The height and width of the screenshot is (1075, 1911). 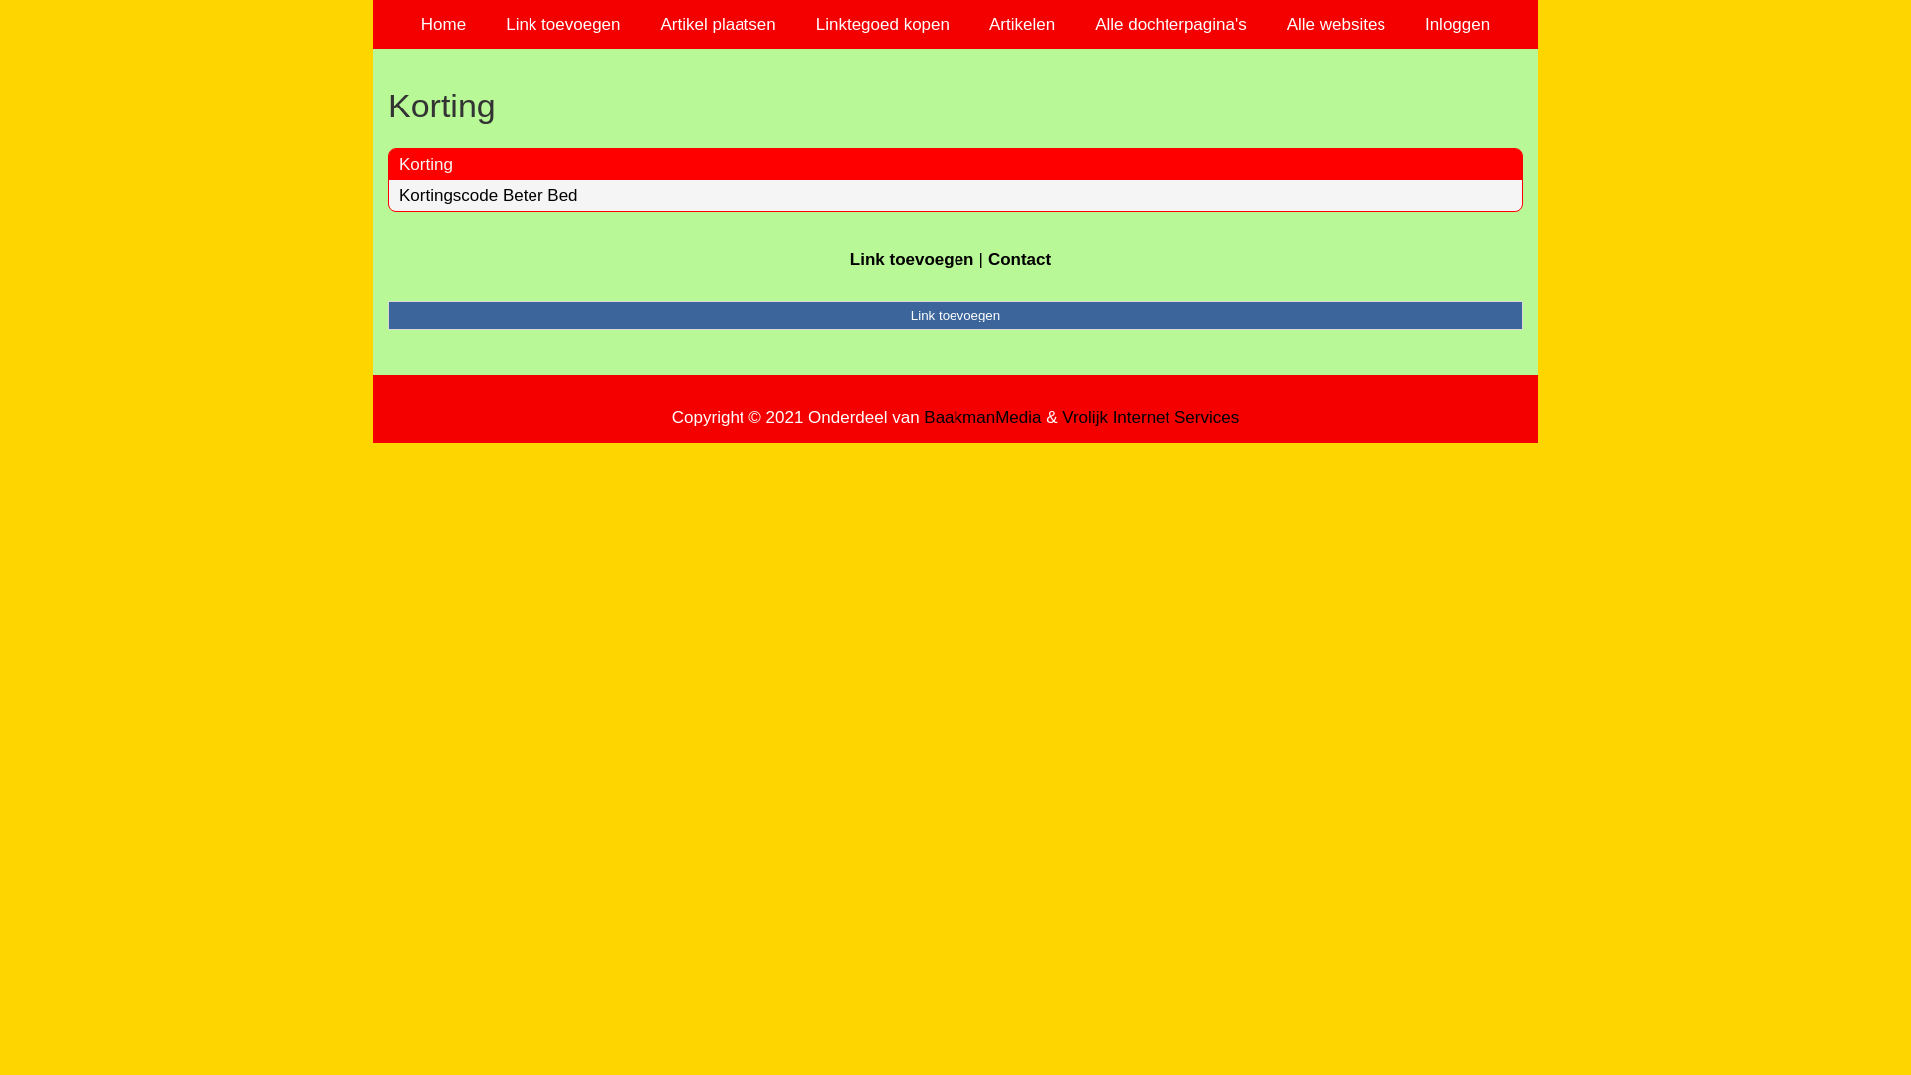 I want to click on Link toevoegen, so click(x=563, y=24).